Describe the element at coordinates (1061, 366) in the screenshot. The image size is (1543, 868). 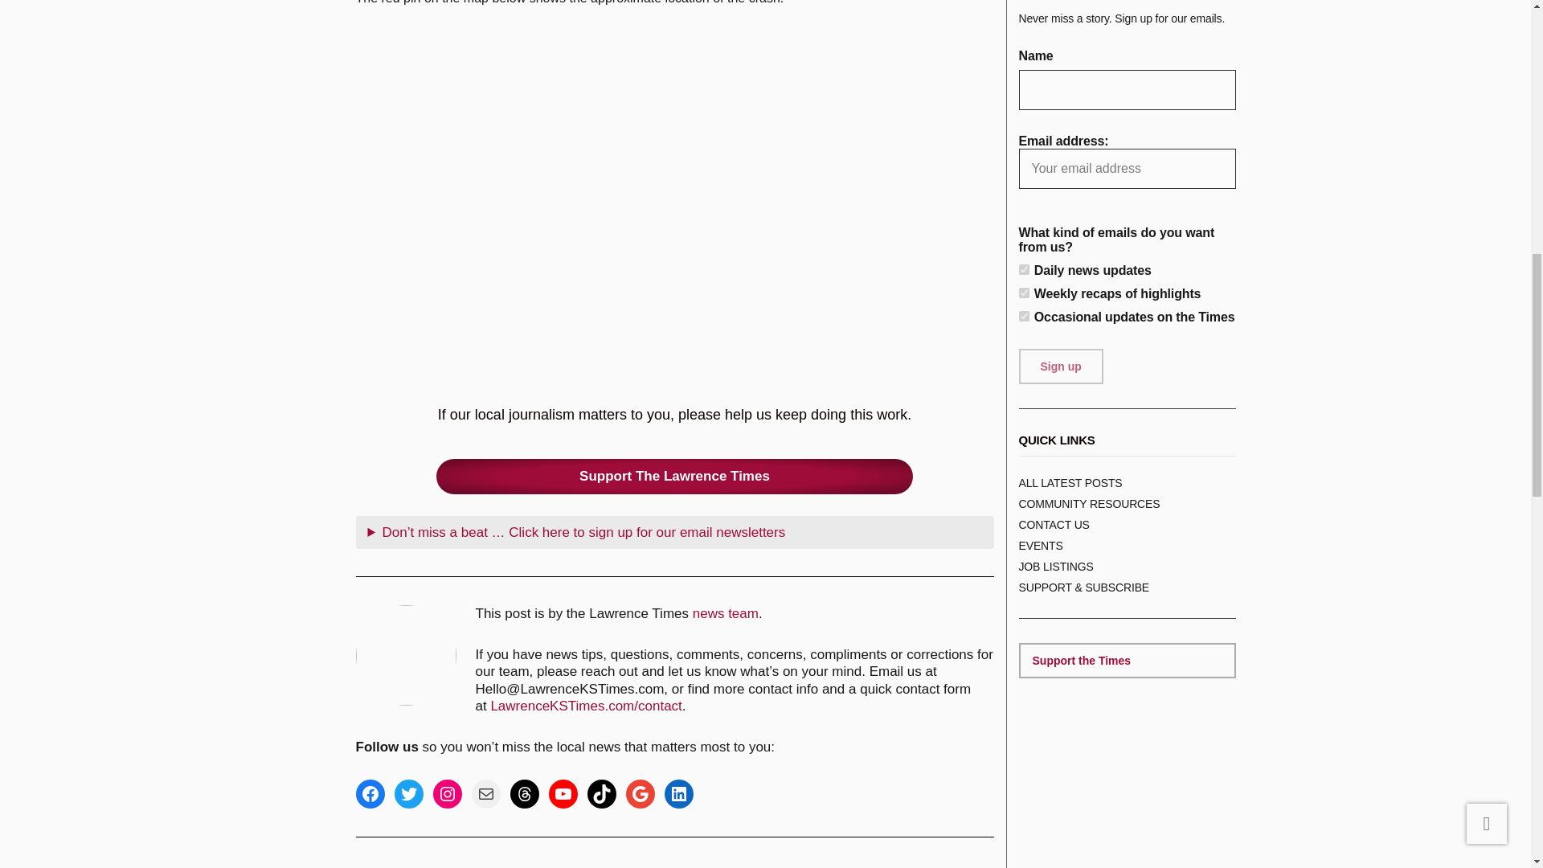
I see `Sign up` at that location.